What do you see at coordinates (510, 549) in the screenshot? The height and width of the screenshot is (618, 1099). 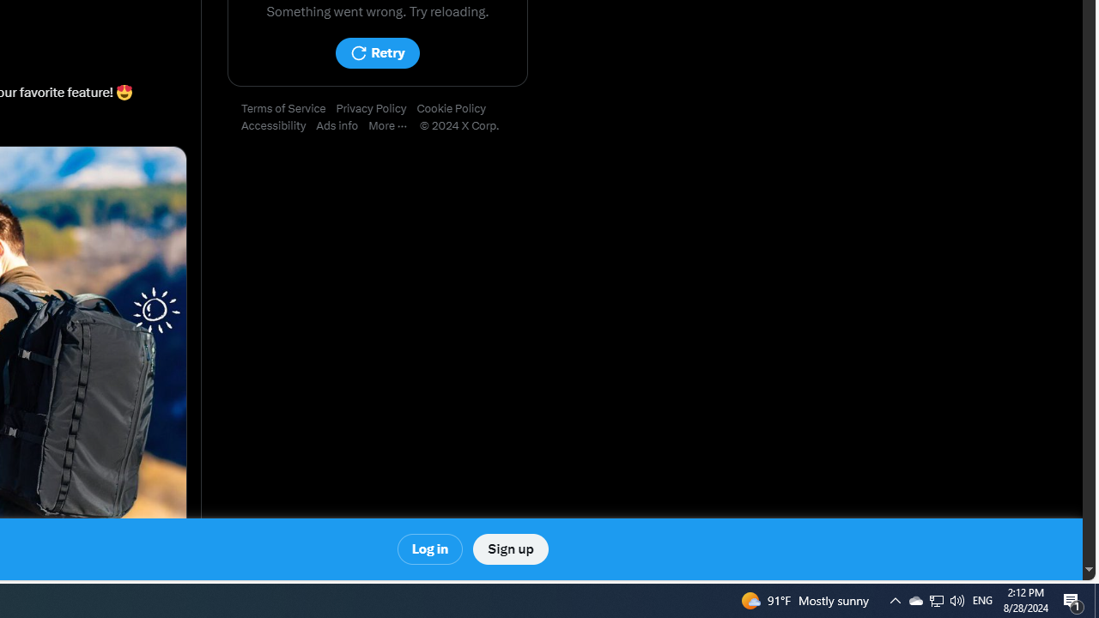 I see `Sign up` at bounding box center [510, 549].